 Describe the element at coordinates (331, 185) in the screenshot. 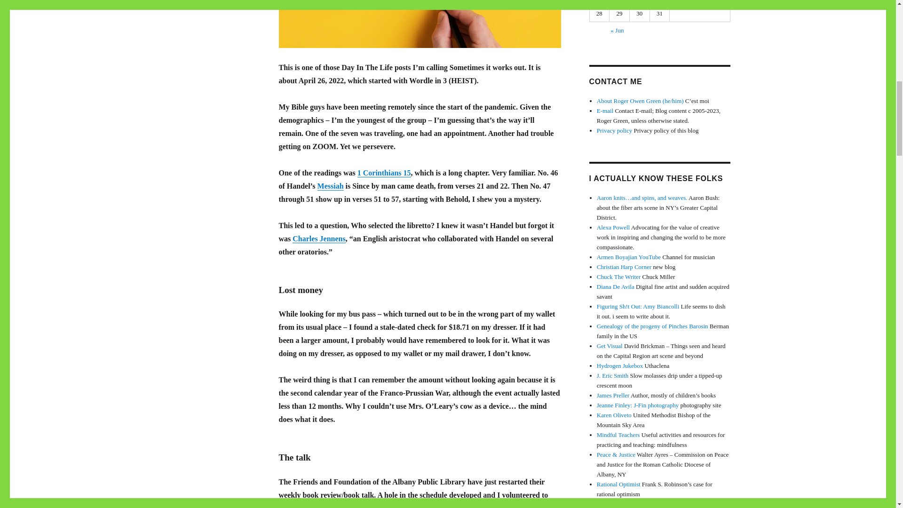

I see `Messiah` at that location.